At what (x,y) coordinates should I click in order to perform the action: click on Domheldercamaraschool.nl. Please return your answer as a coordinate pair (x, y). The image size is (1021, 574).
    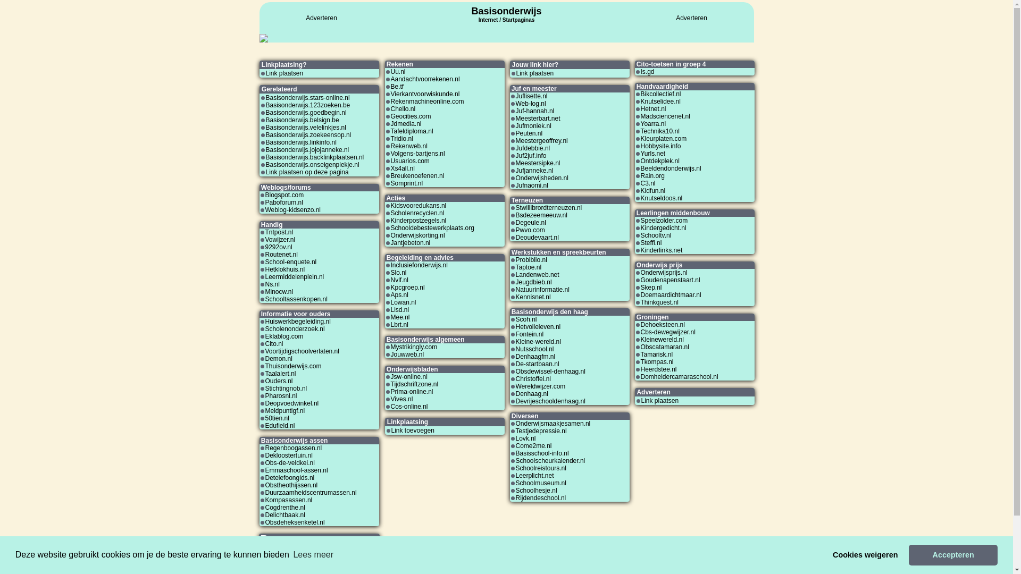
    Looking at the image, I should click on (679, 377).